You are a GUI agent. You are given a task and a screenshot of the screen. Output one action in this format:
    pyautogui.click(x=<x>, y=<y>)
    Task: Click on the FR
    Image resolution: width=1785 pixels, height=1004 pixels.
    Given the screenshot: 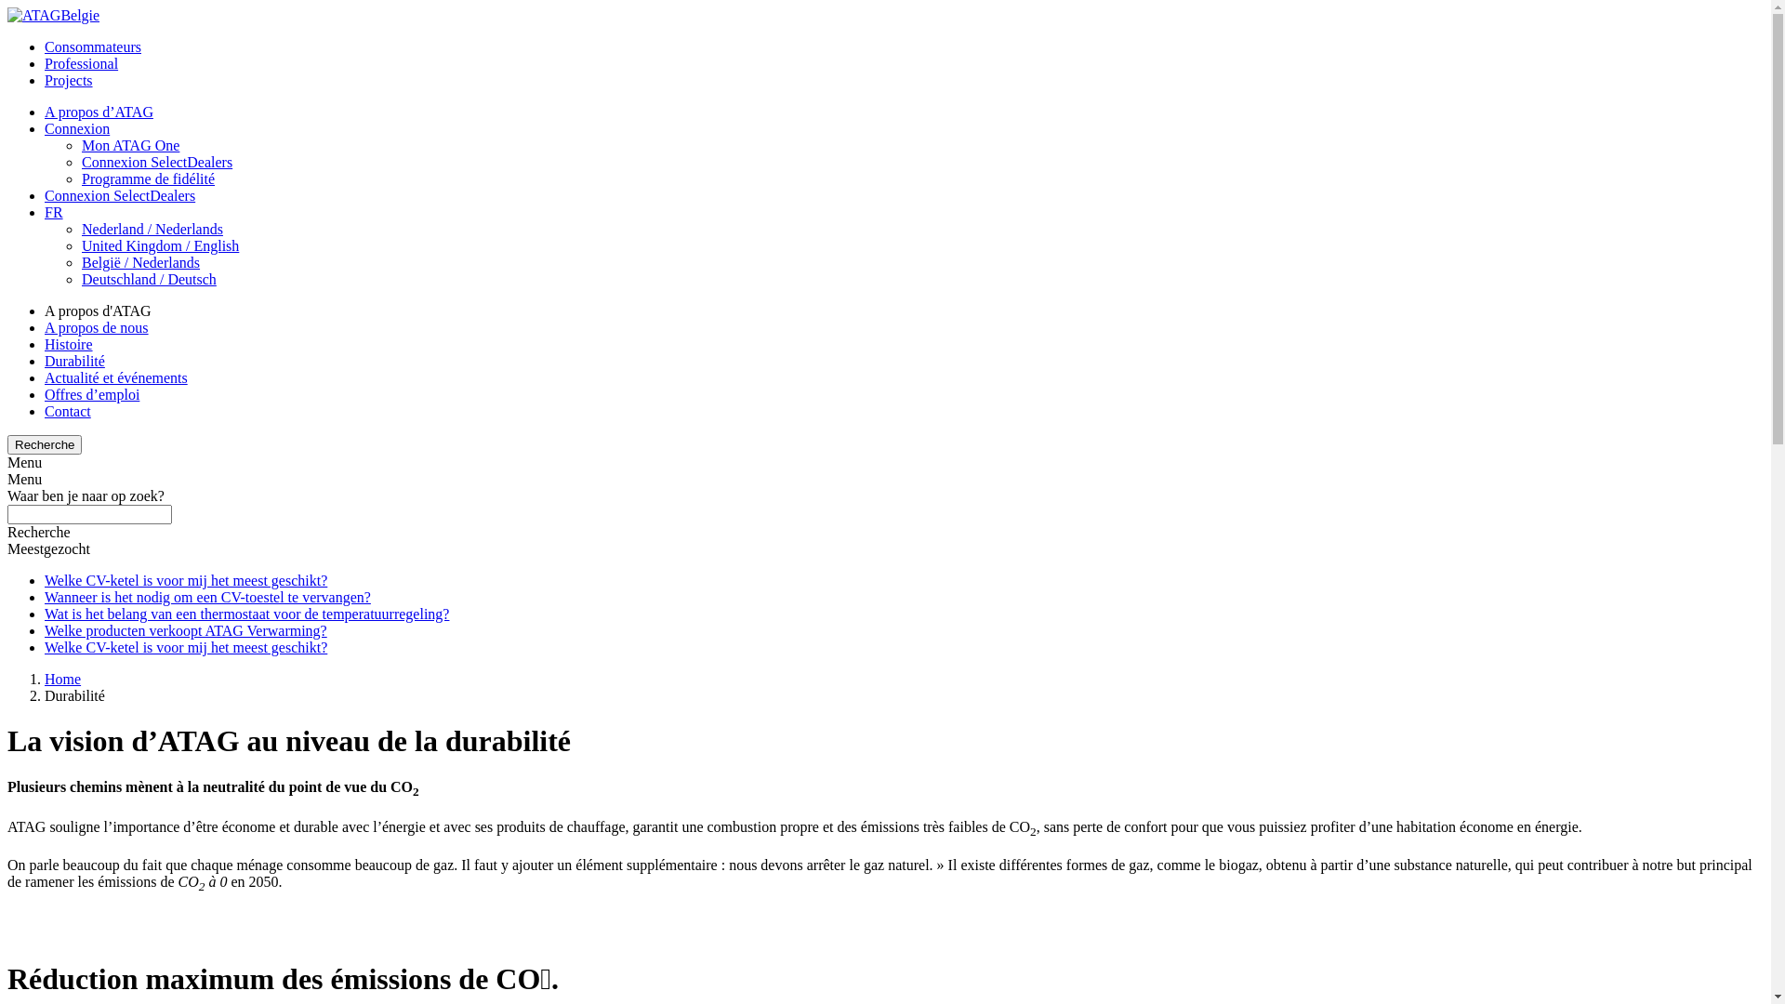 What is the action you would take?
    pyautogui.click(x=54, y=212)
    